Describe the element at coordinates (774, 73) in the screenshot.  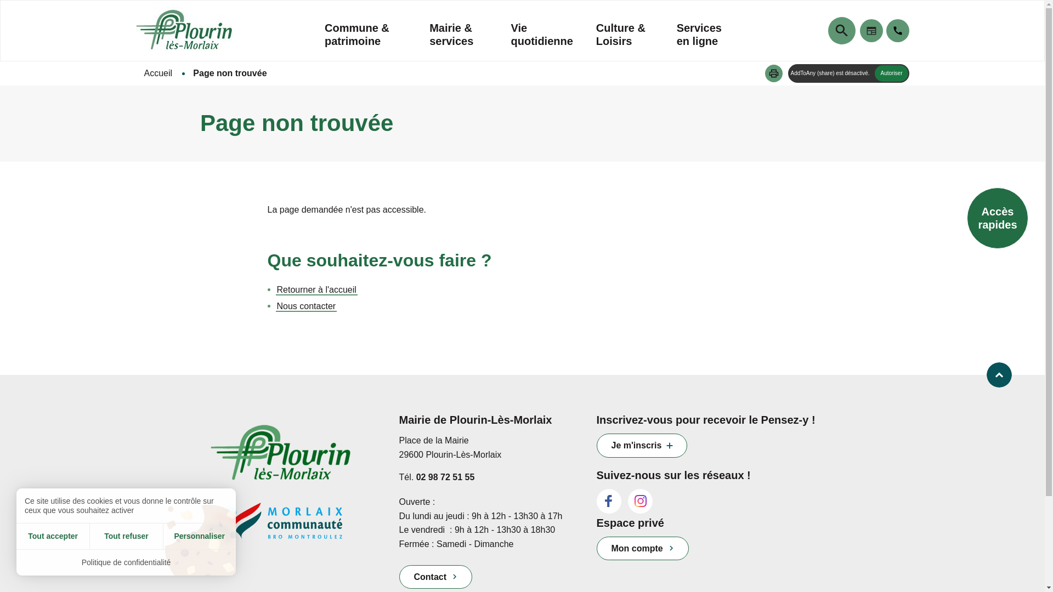
I see `Imprimer cette page` at that location.